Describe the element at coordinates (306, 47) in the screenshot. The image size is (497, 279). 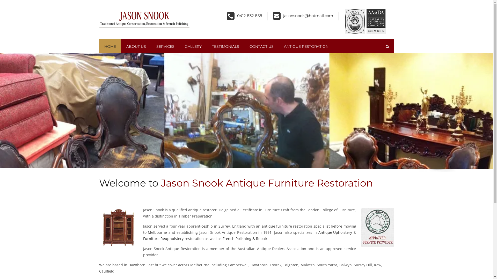
I see `ANTIQUE RESTORATION` at that location.